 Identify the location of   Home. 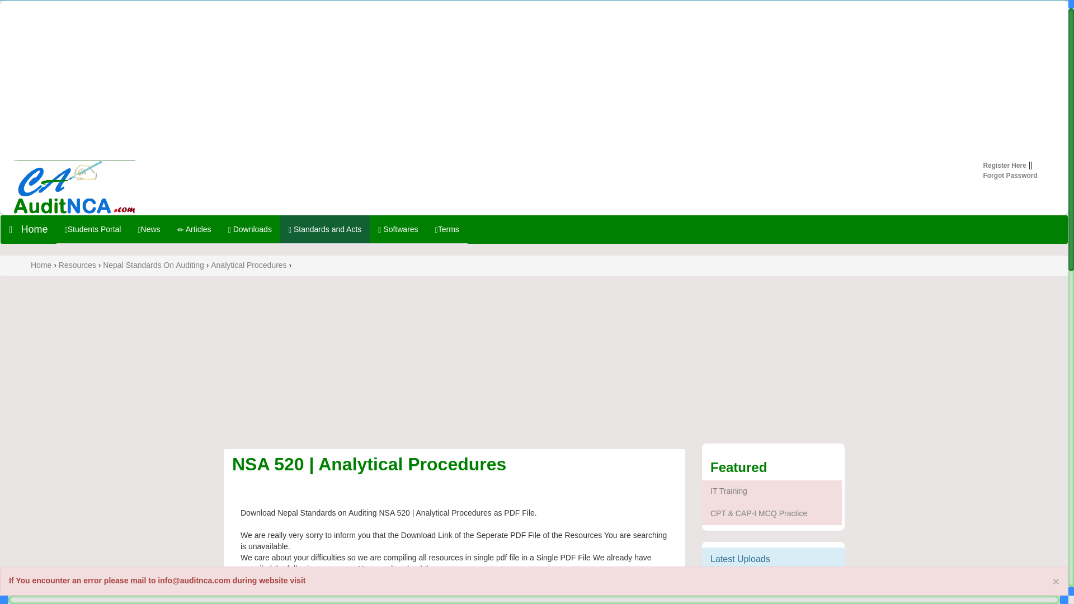
(29, 229).